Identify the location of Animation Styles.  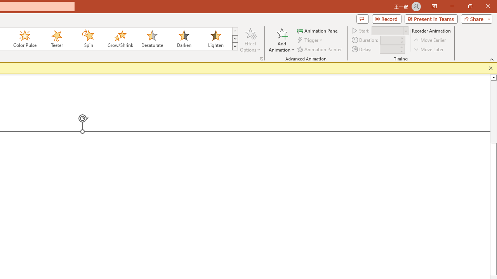
(235, 46).